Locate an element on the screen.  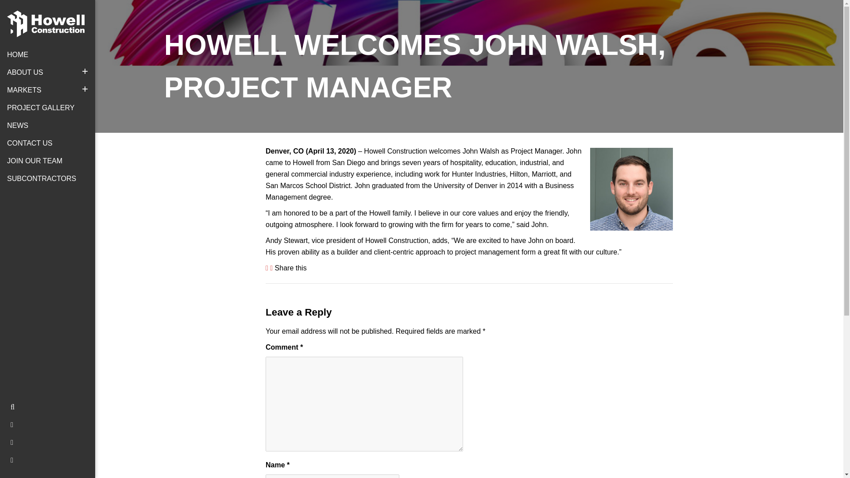
NEWS is located at coordinates (47, 125).